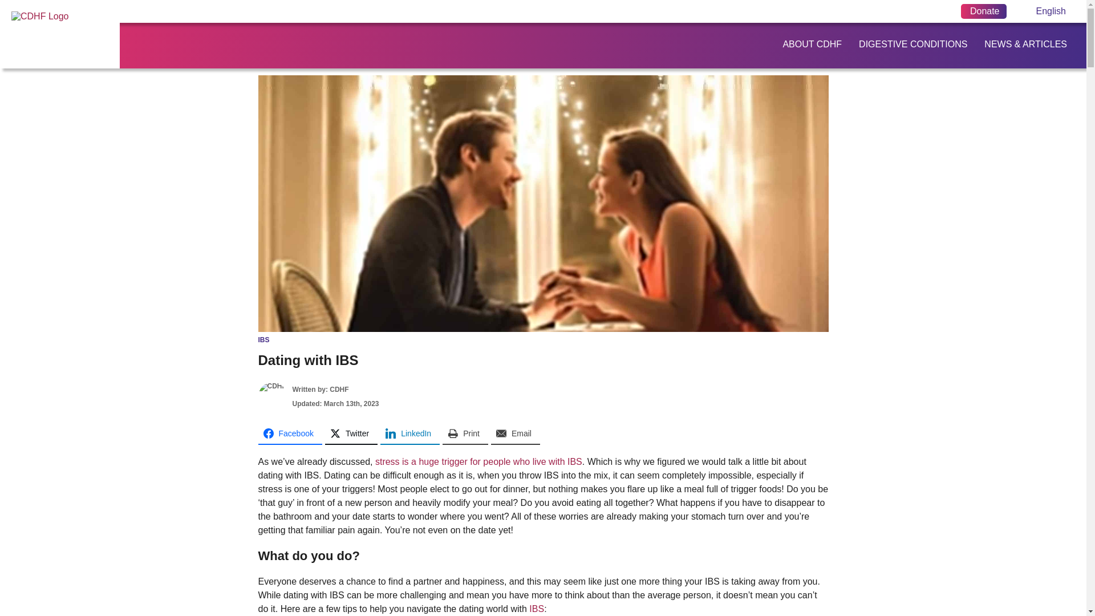 The height and width of the screenshot is (616, 1095). I want to click on Share on Email, so click(515, 433).